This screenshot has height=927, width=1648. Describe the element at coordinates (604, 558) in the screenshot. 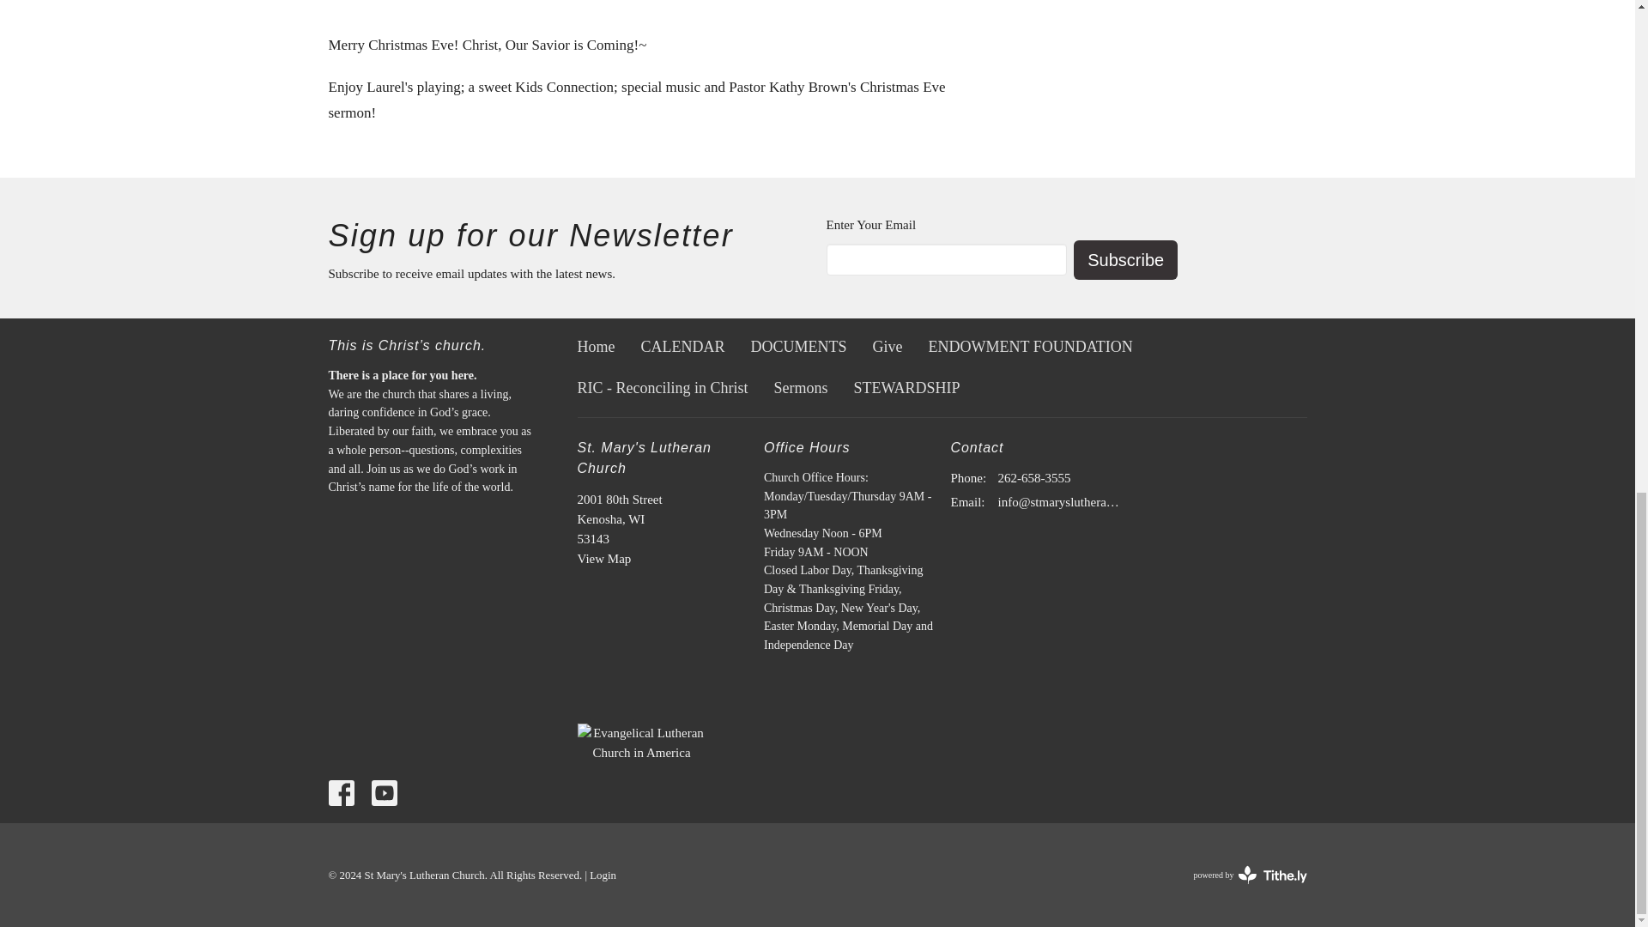

I see `View Map` at that location.